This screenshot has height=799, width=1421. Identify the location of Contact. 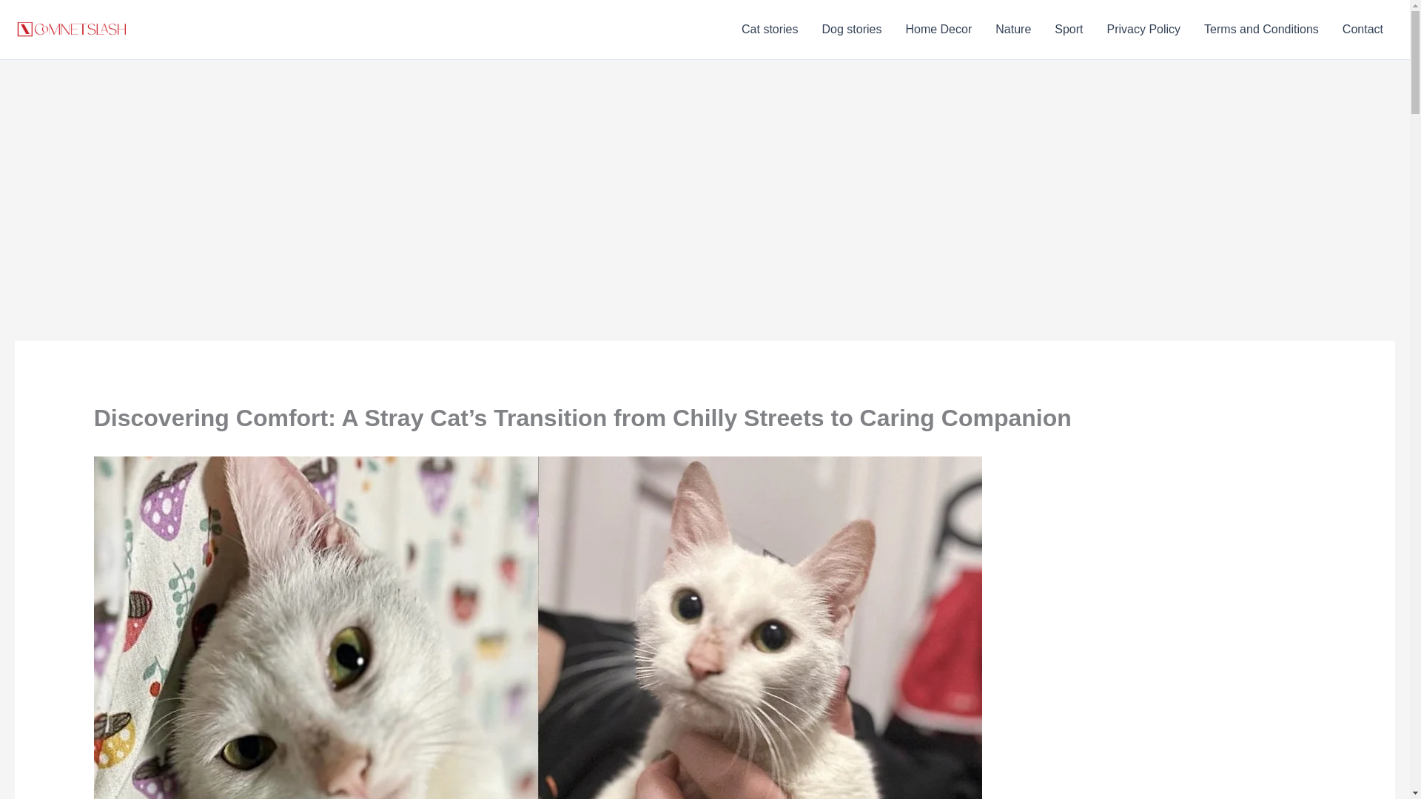
(1363, 30).